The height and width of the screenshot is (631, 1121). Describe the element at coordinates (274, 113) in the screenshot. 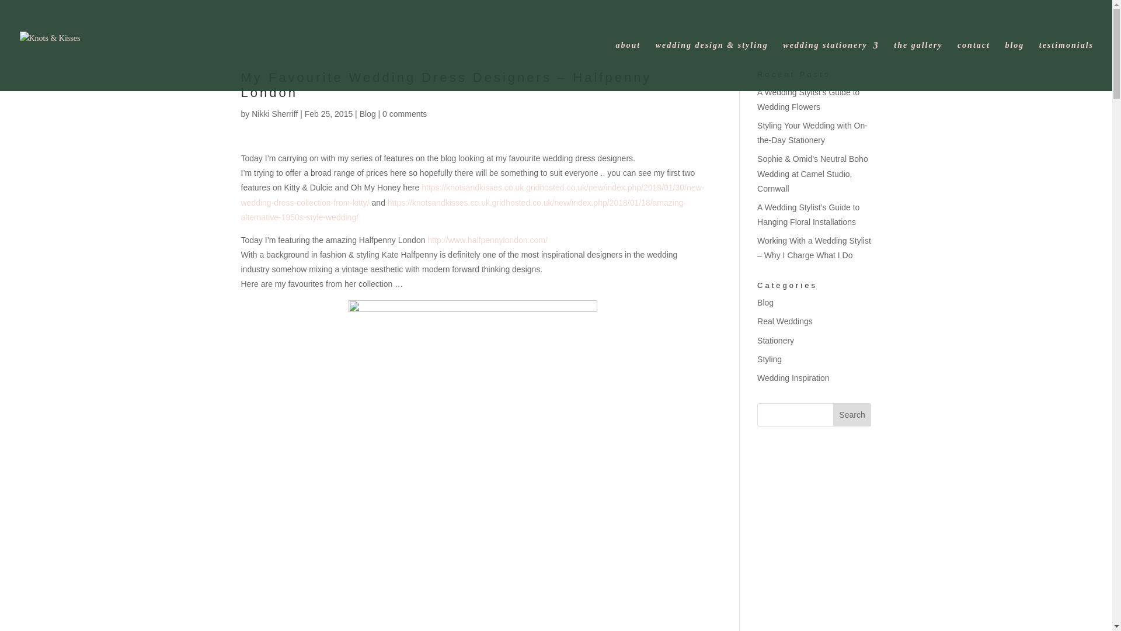

I see `Posts by Nikki Sherriff` at that location.